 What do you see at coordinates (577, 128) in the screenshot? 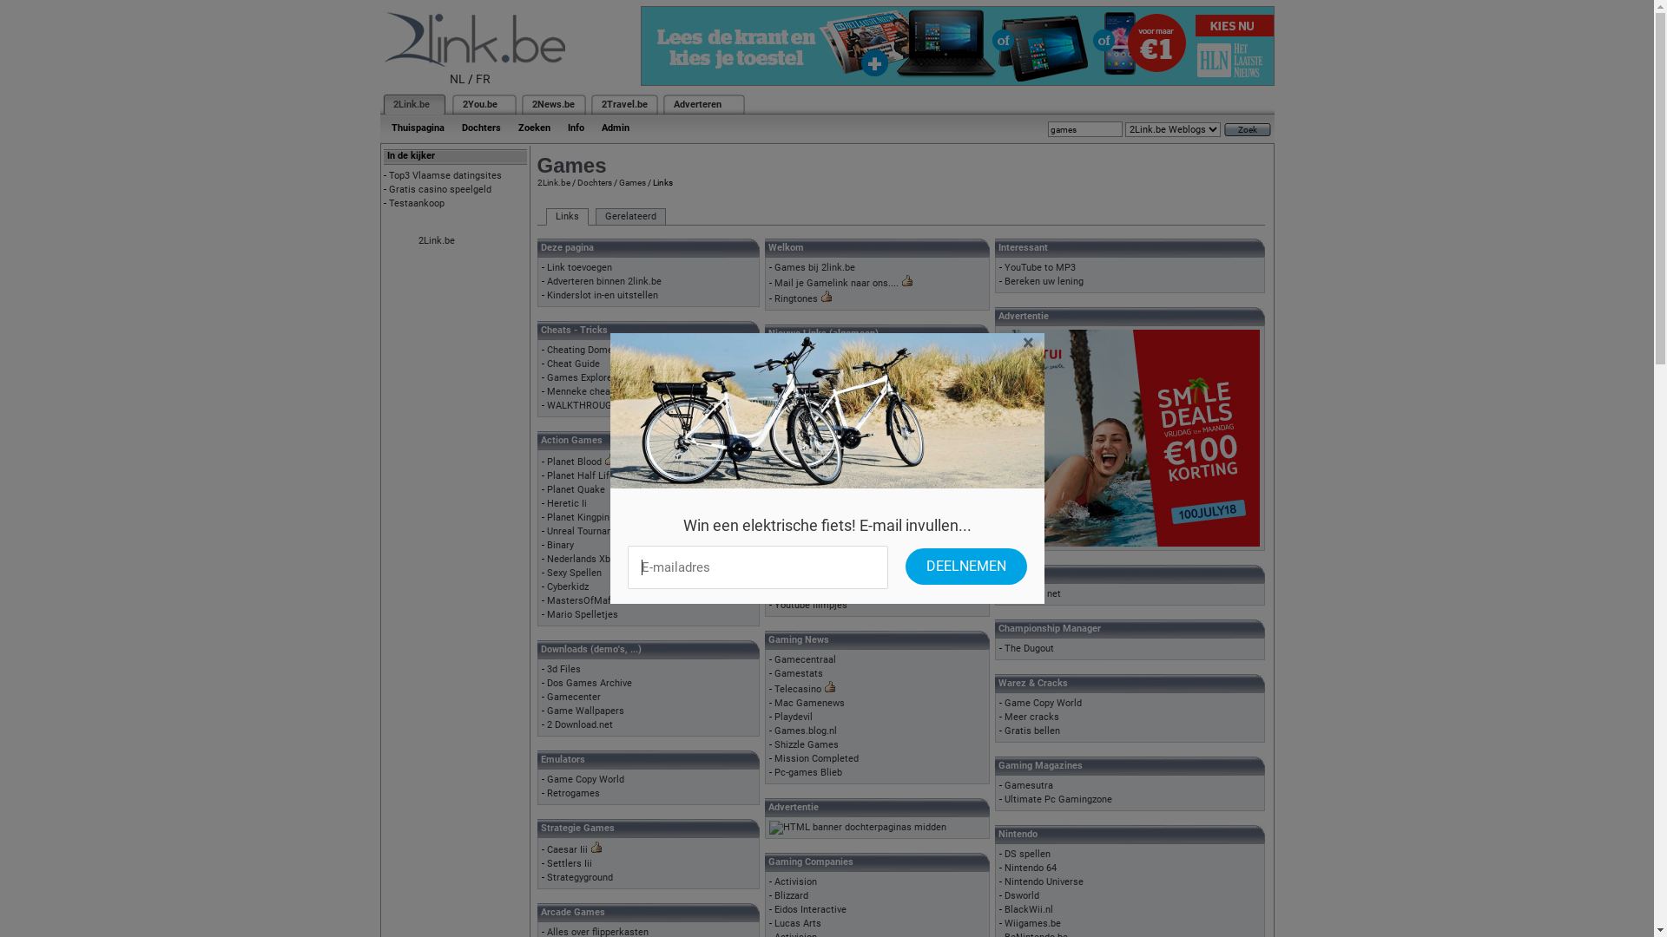
I see `Info` at bounding box center [577, 128].